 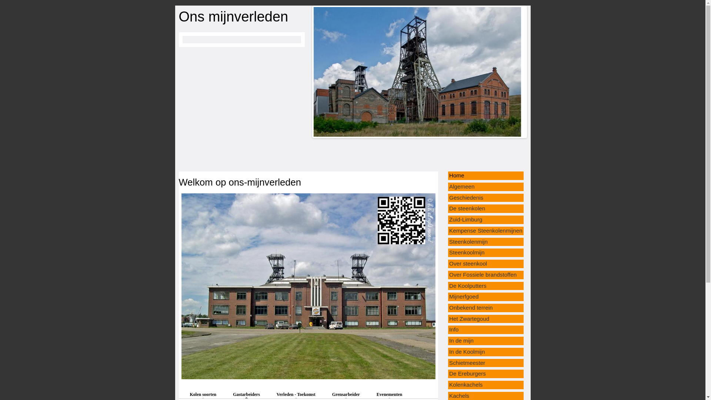 I want to click on Algemeen, so click(x=462, y=187).